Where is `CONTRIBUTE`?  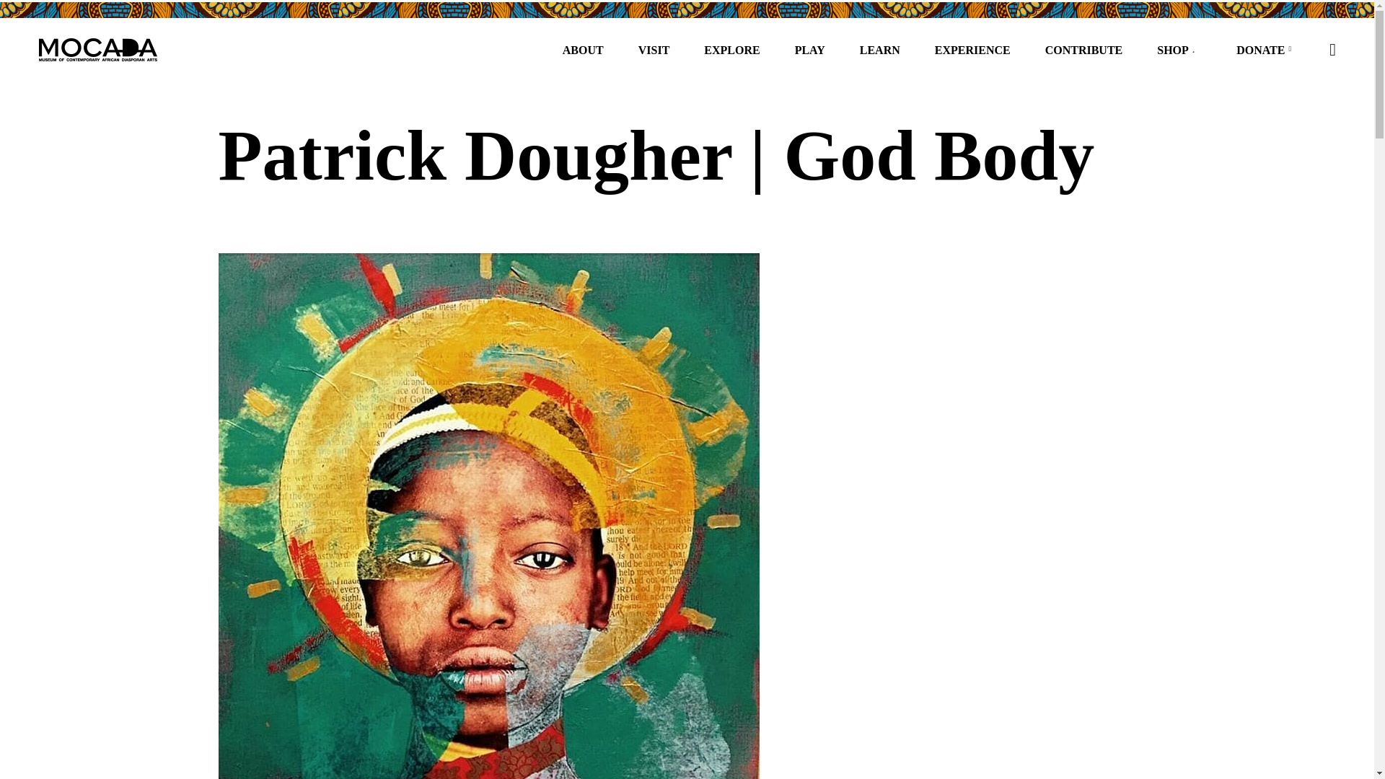 CONTRIBUTE is located at coordinates (1083, 49).